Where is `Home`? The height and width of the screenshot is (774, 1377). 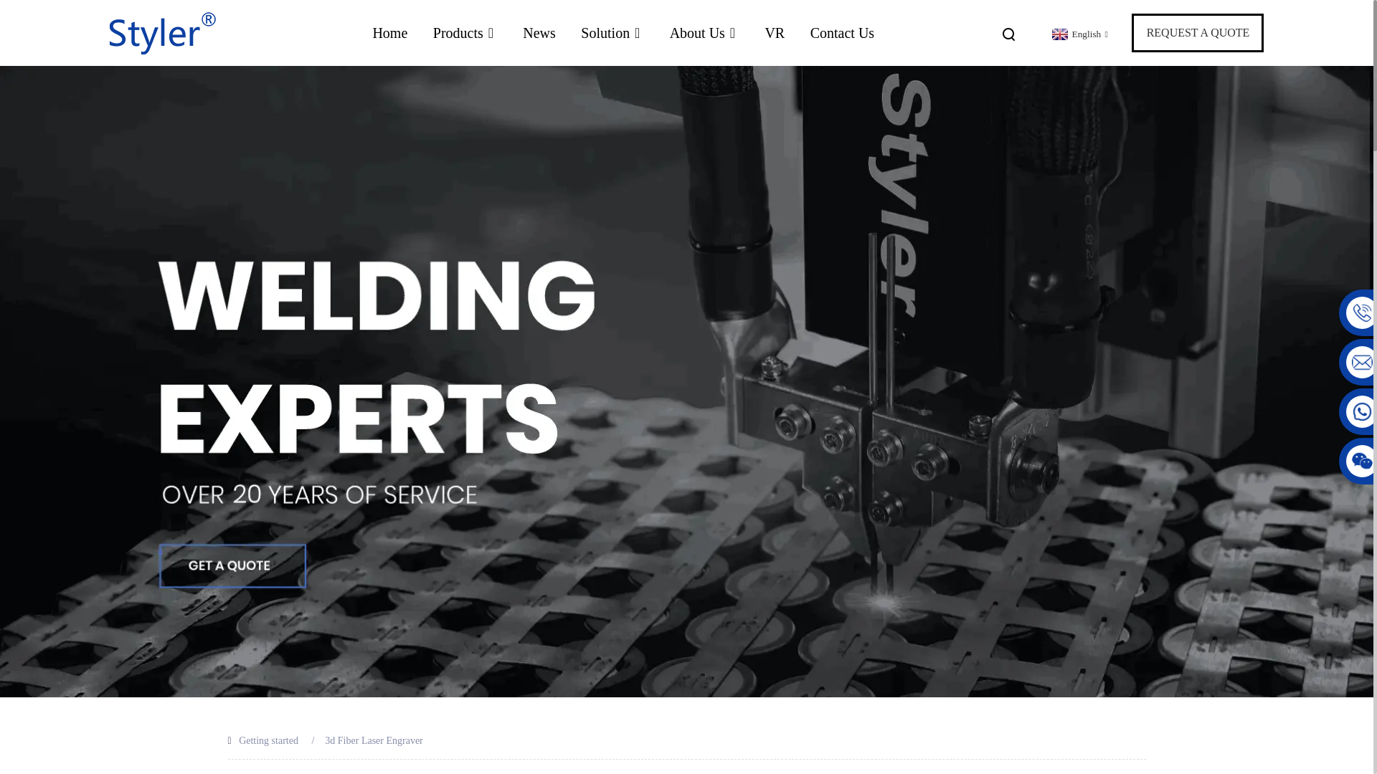
Home is located at coordinates (389, 33).